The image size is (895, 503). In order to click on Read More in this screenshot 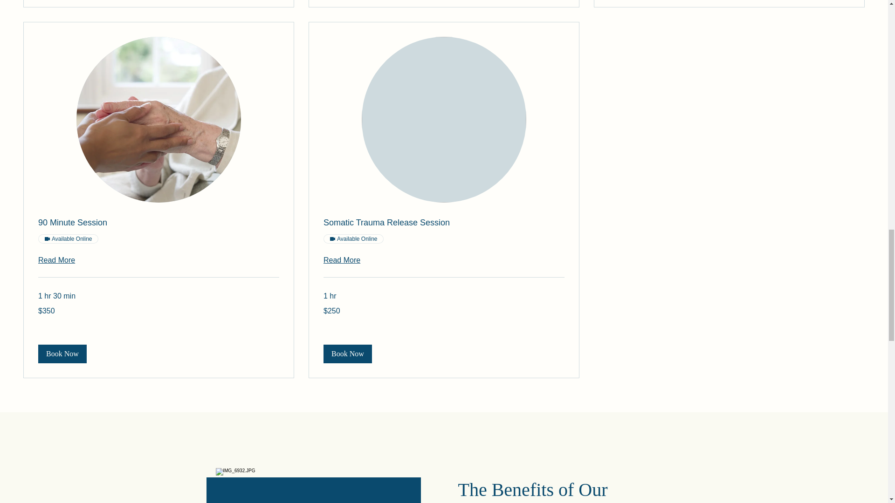, I will do `click(444, 260)`.